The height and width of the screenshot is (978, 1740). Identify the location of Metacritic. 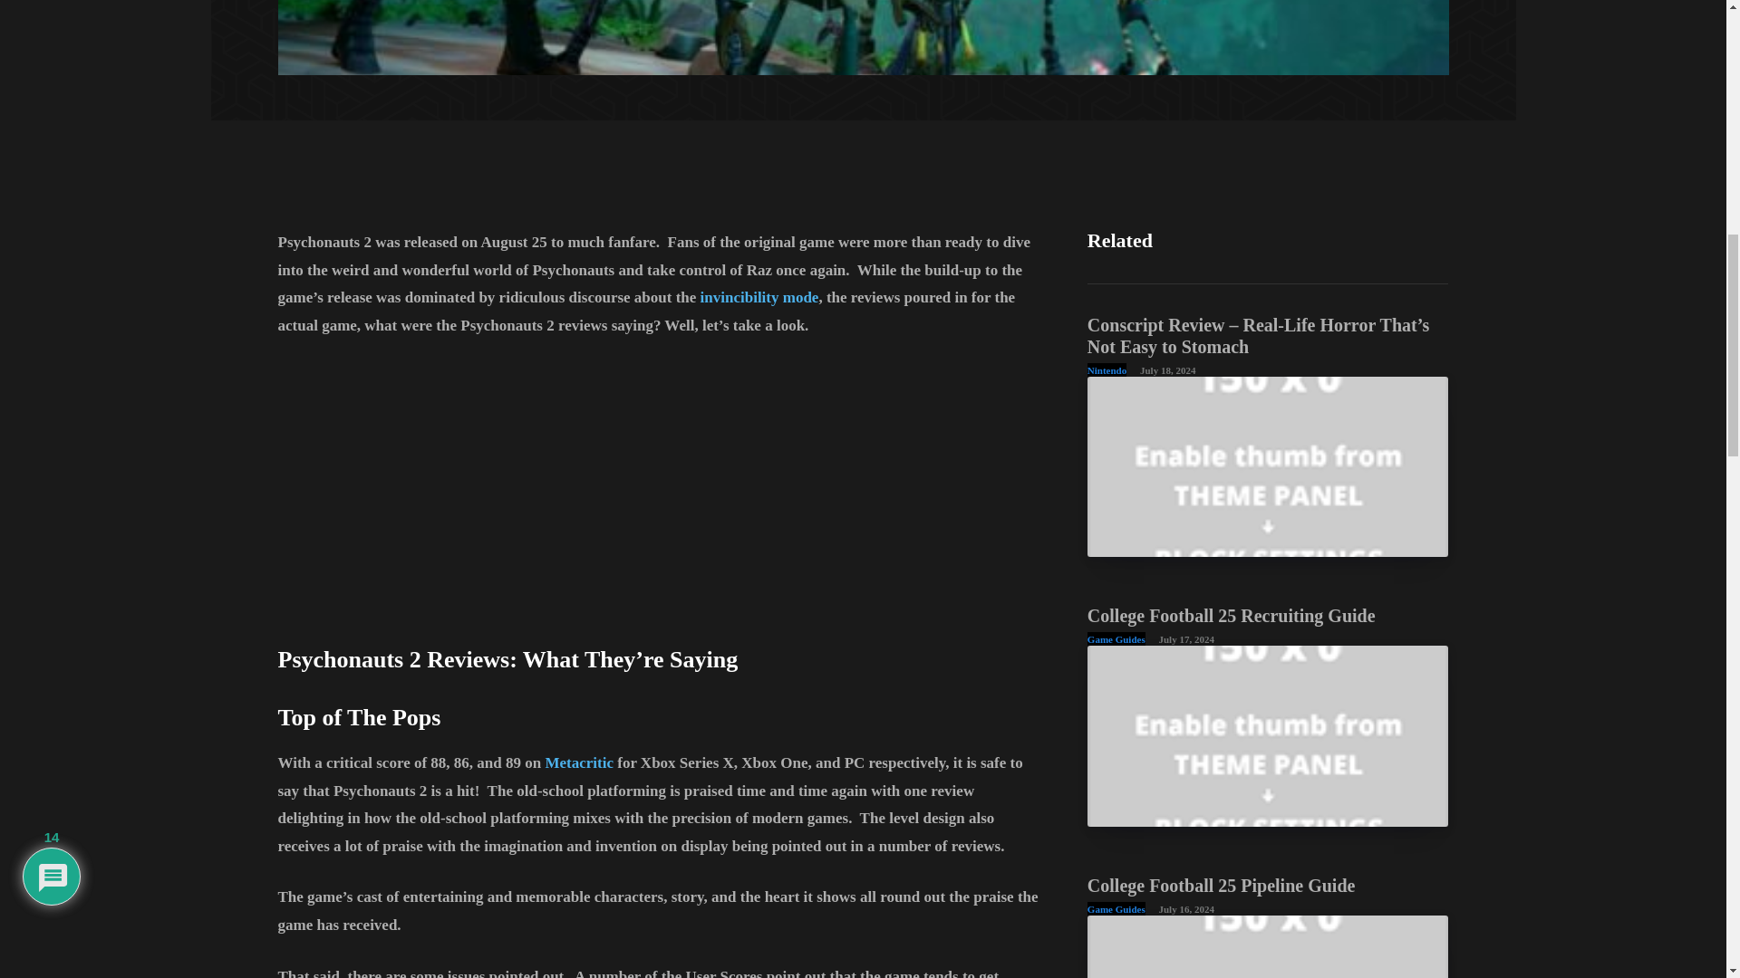
(578, 762).